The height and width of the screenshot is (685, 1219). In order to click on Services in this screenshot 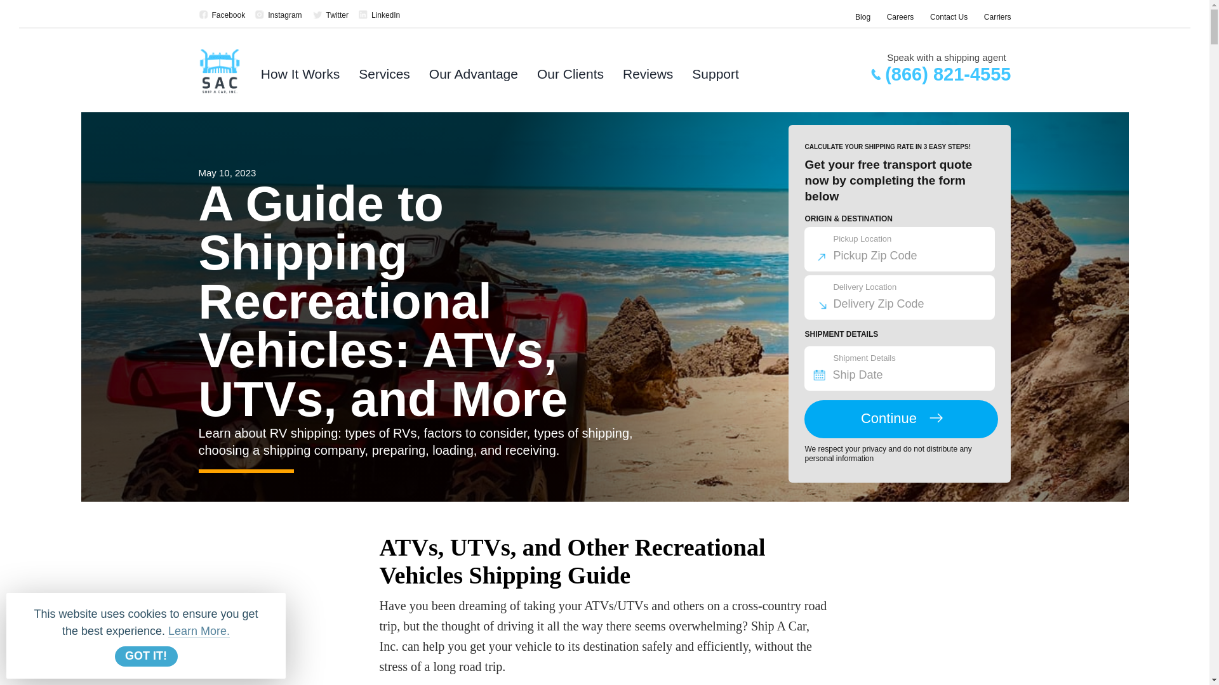, I will do `click(383, 77)`.